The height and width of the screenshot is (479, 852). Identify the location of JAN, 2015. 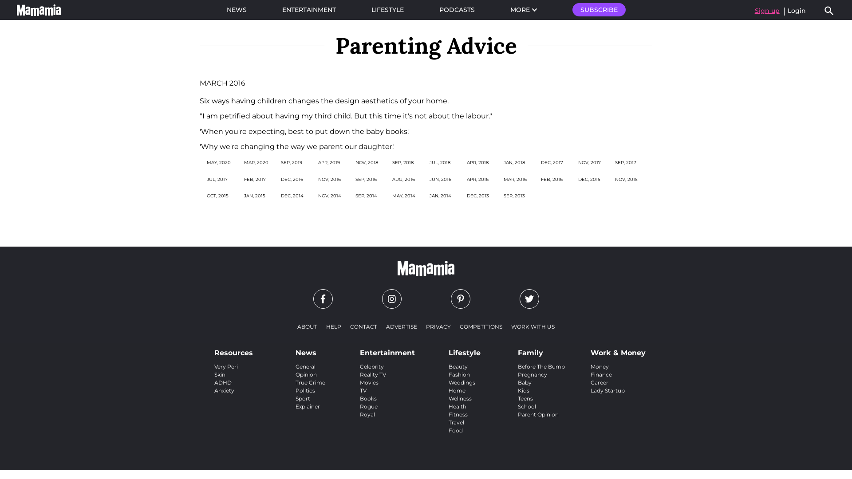
(255, 196).